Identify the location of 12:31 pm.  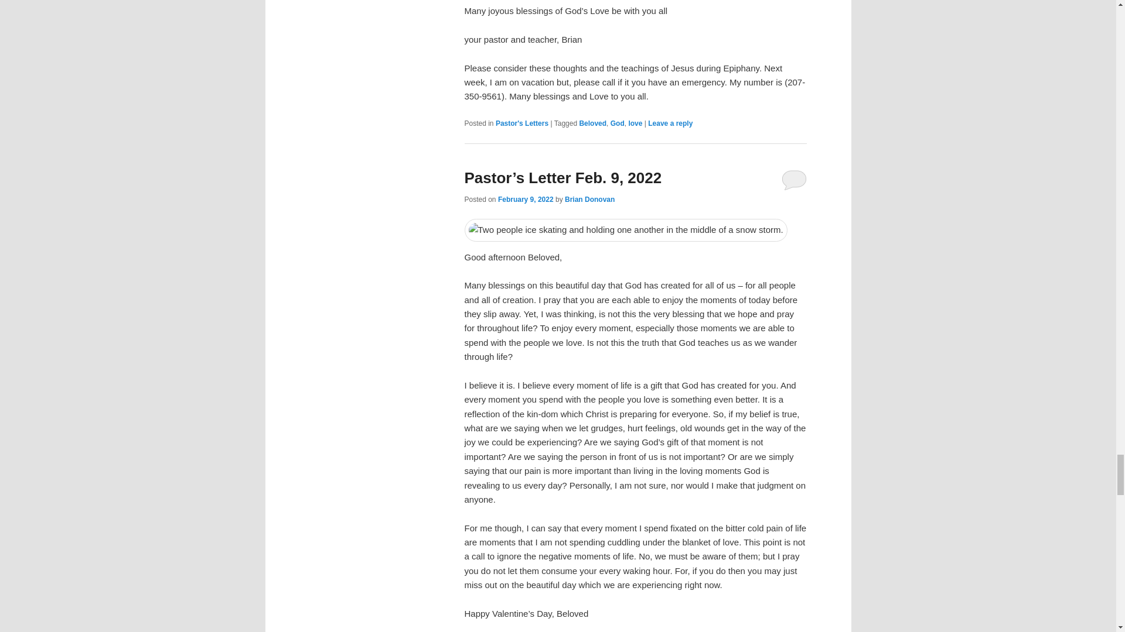
(526, 199).